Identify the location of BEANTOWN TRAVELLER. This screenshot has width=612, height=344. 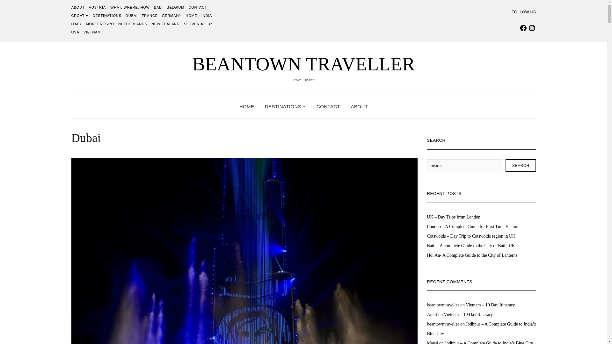
(303, 64).